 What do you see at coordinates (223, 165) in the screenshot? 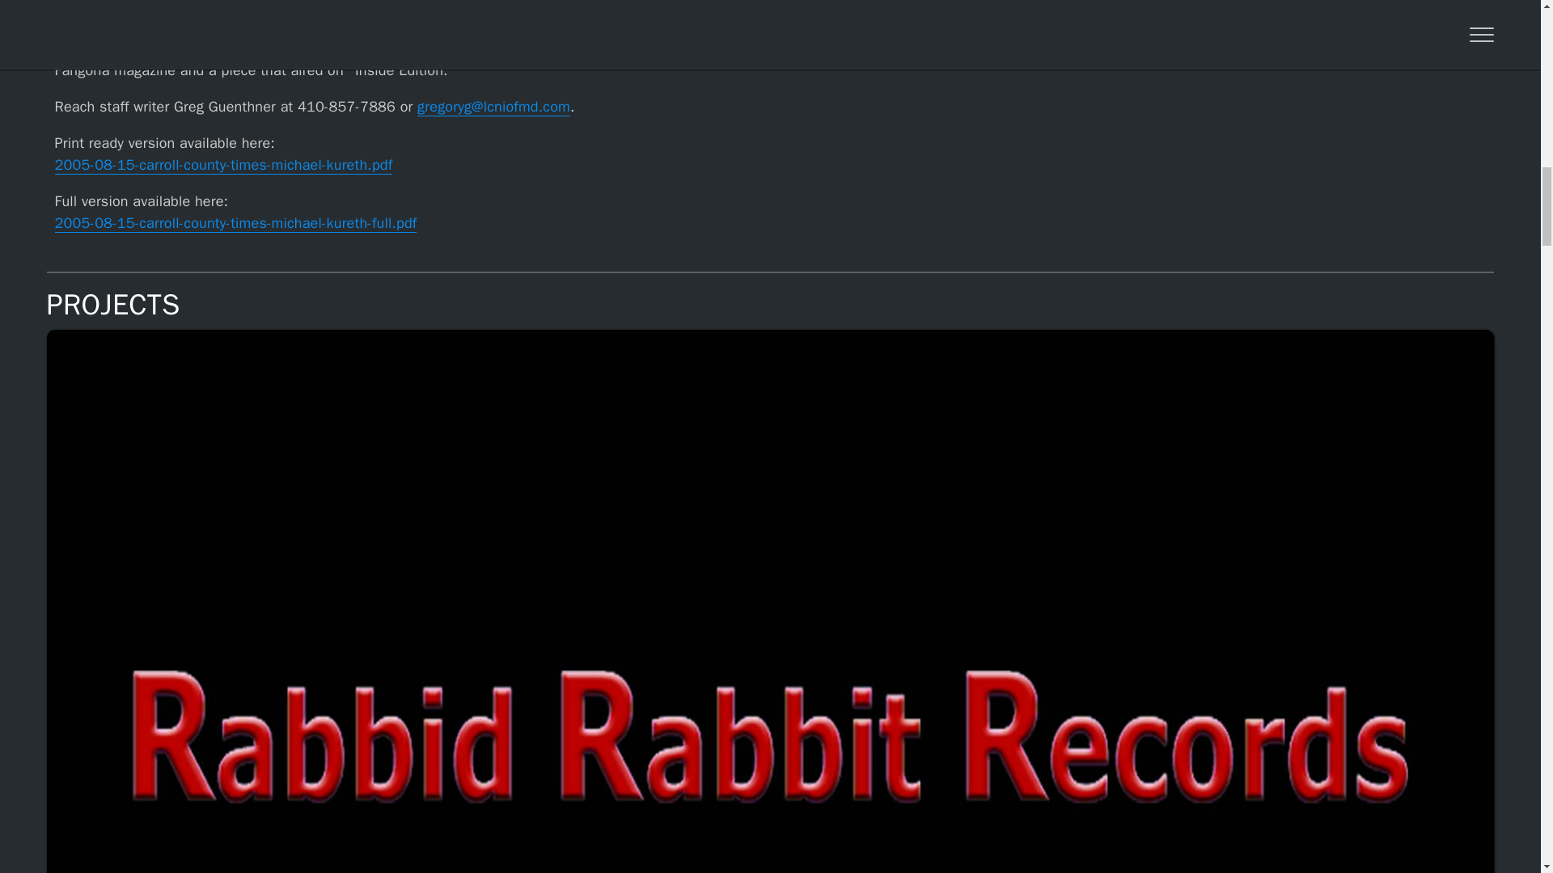
I see `2005-08-15-carroll-county-times-michael-kureth.pdf` at bounding box center [223, 165].